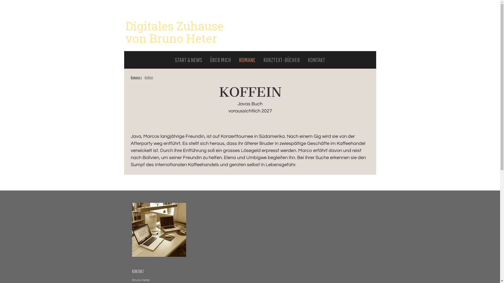 The width and height of the screenshot is (504, 283). Describe the element at coordinates (136, 78) in the screenshot. I see `Romane` at that location.